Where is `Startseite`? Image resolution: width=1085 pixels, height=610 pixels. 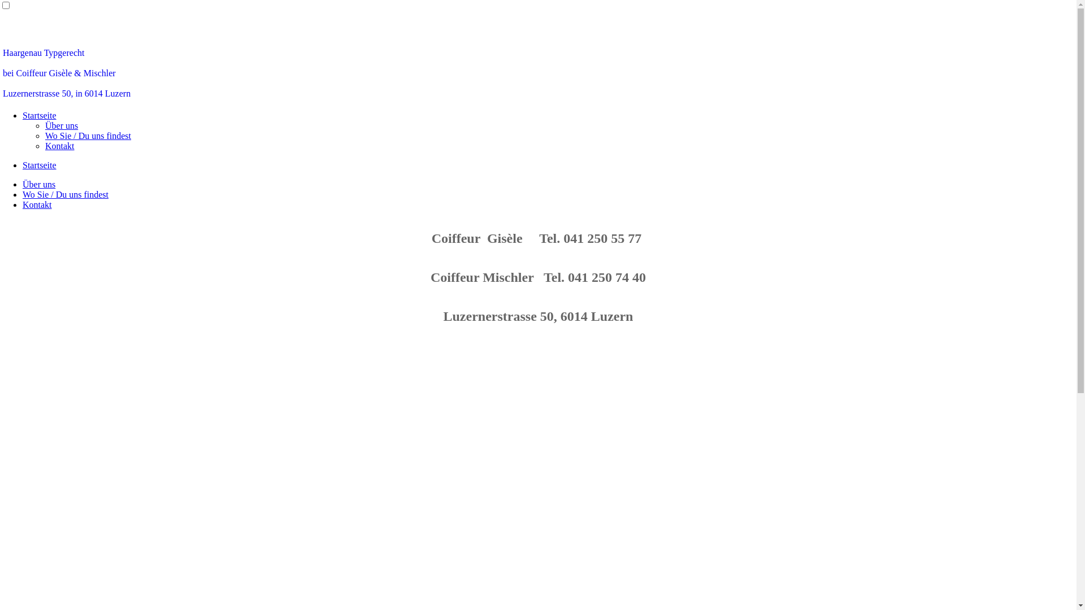 Startseite is located at coordinates (40, 165).